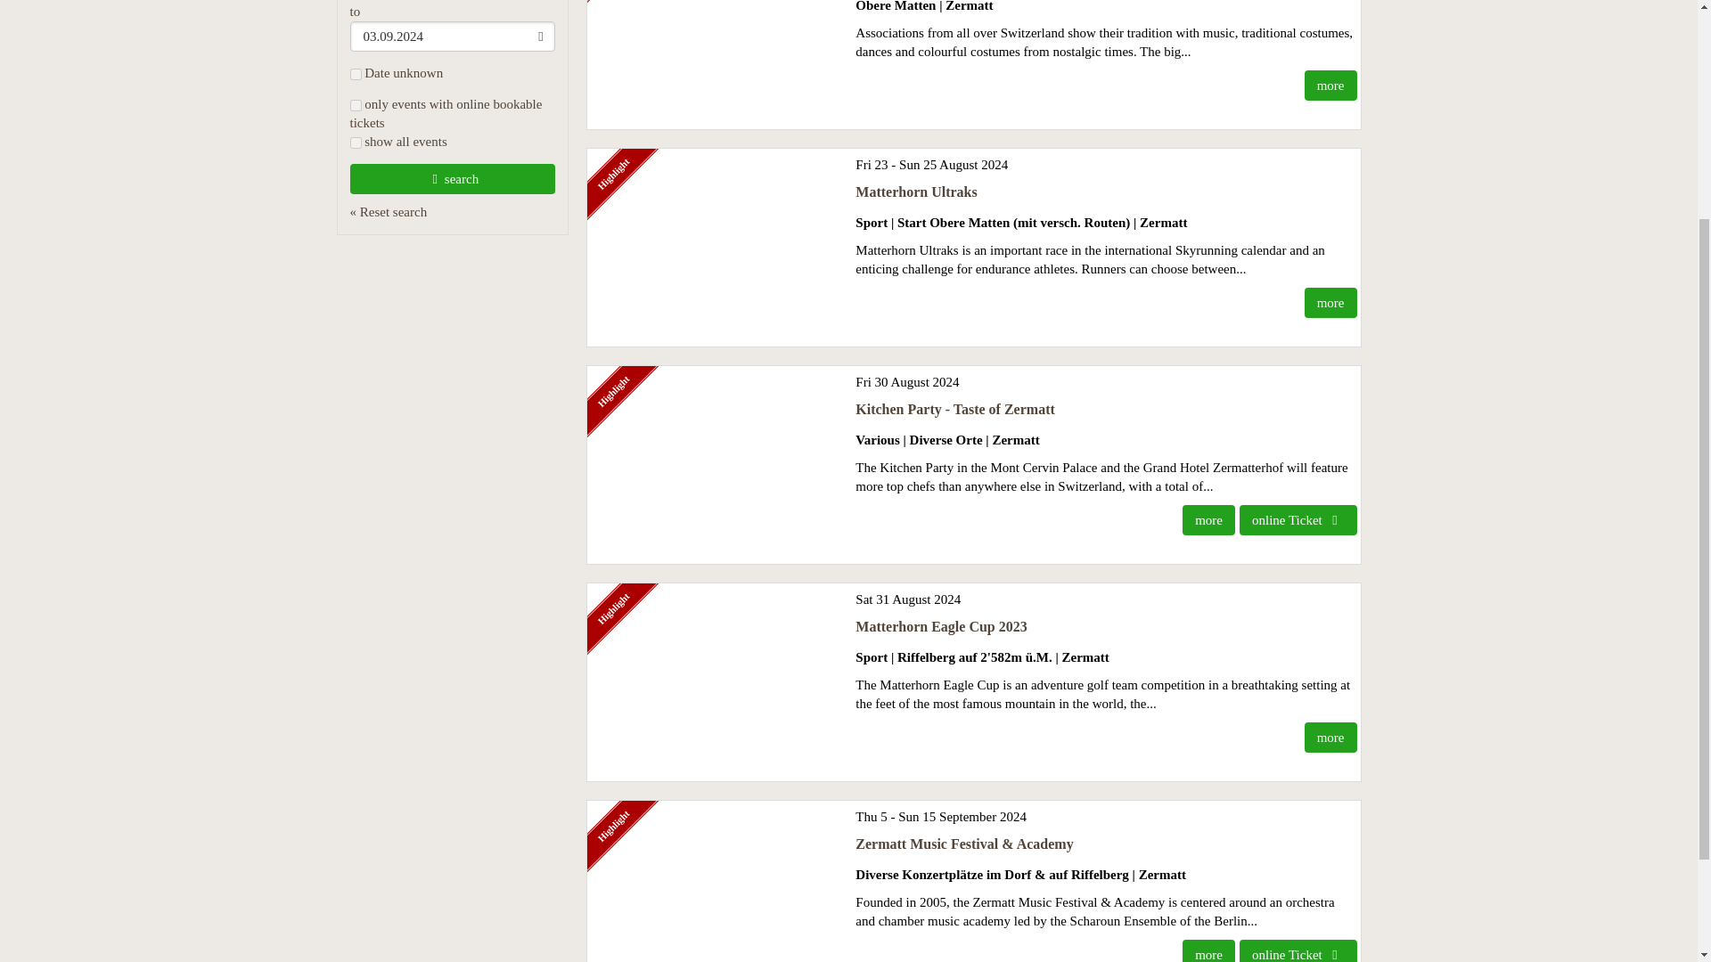 This screenshot has height=962, width=1711. I want to click on search, so click(451, 178).